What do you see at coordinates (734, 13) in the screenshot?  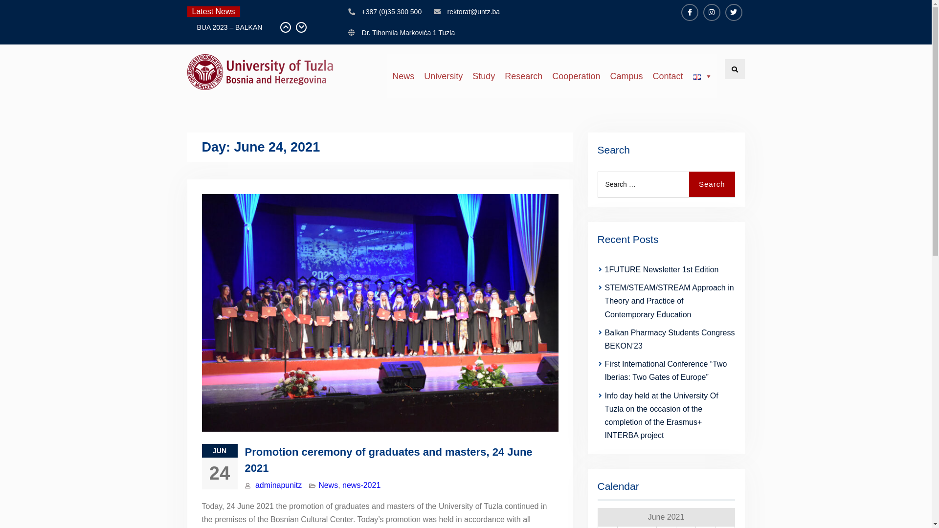 I see `Twitter` at bounding box center [734, 13].